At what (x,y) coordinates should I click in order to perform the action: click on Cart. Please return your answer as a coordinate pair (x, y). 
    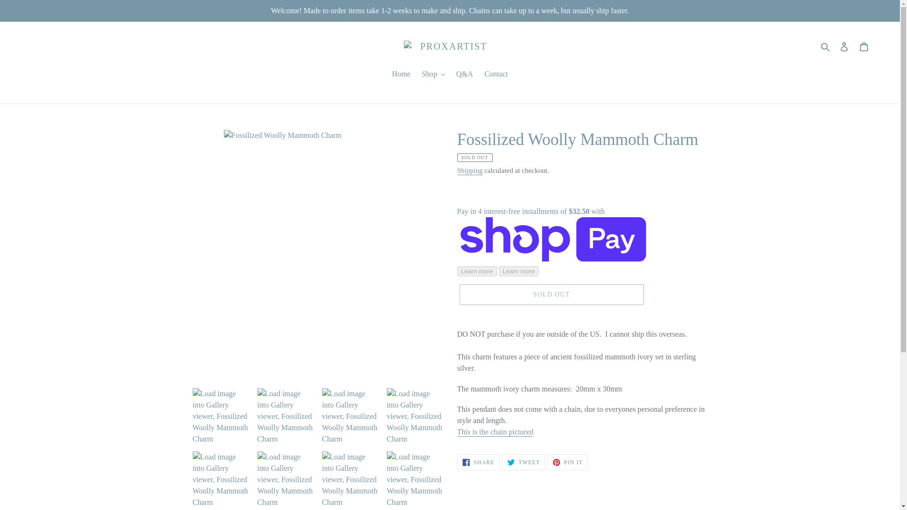
    Looking at the image, I should click on (864, 46).